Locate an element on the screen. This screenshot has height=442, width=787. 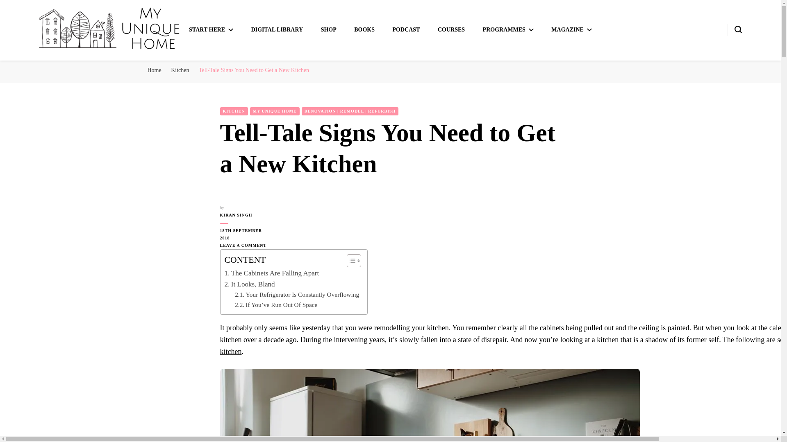
The Cabinets Are Falling Apart is located at coordinates (272, 273).